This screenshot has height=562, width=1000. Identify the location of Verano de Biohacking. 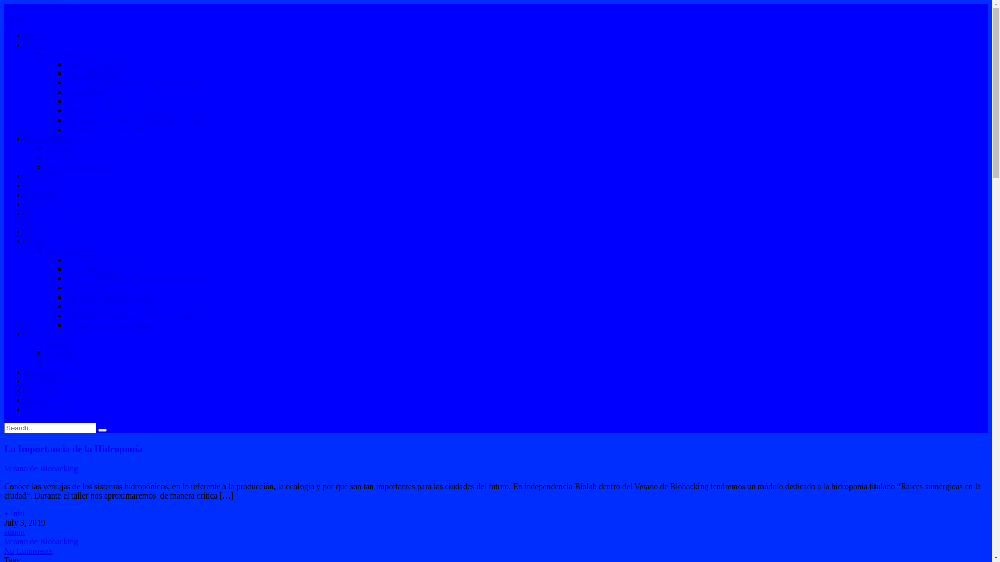
(104, 259).